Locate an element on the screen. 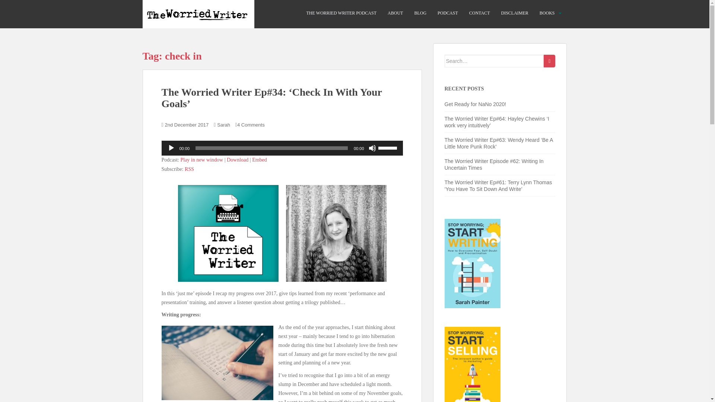  Search for: is located at coordinates (495, 61).